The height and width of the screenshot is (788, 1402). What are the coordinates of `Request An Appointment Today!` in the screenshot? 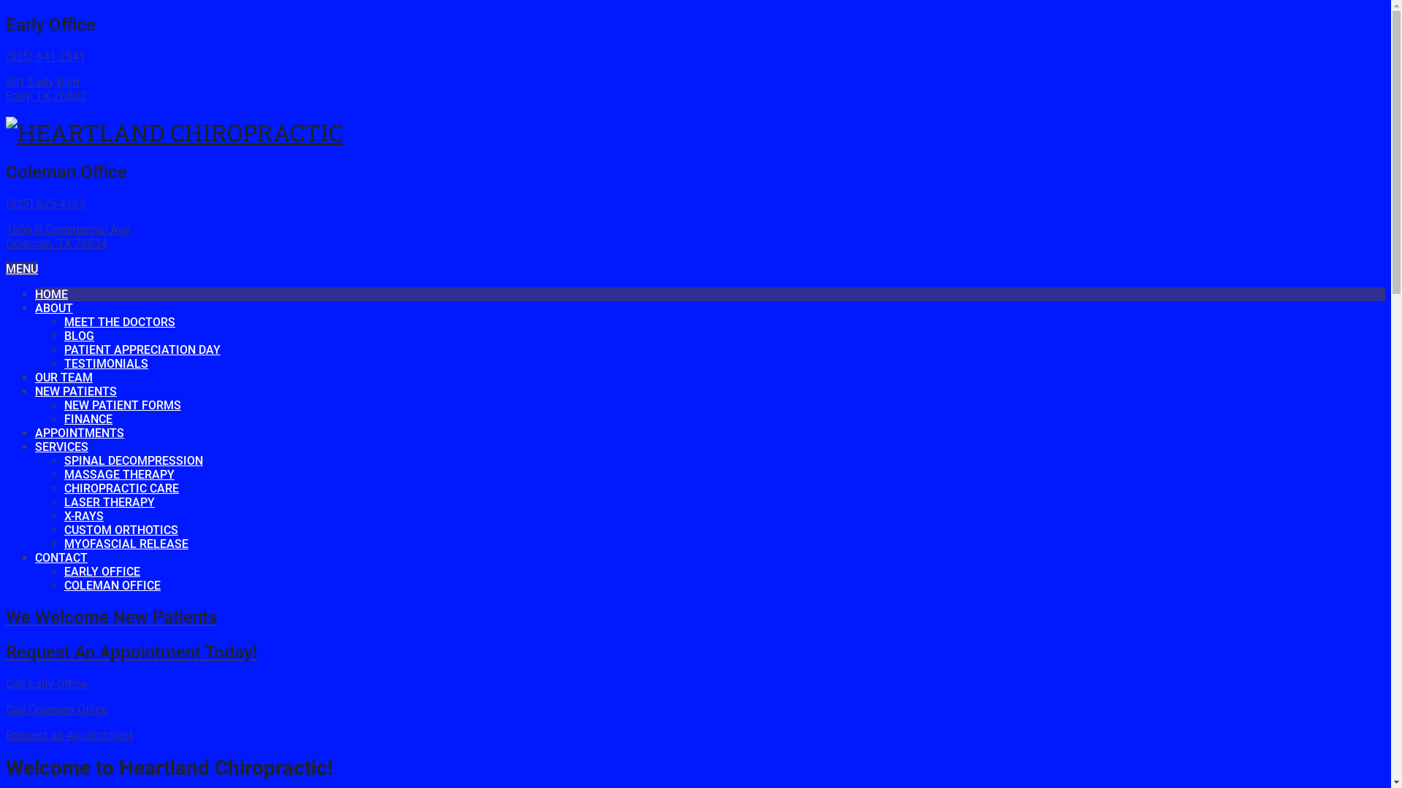 It's located at (695, 652).